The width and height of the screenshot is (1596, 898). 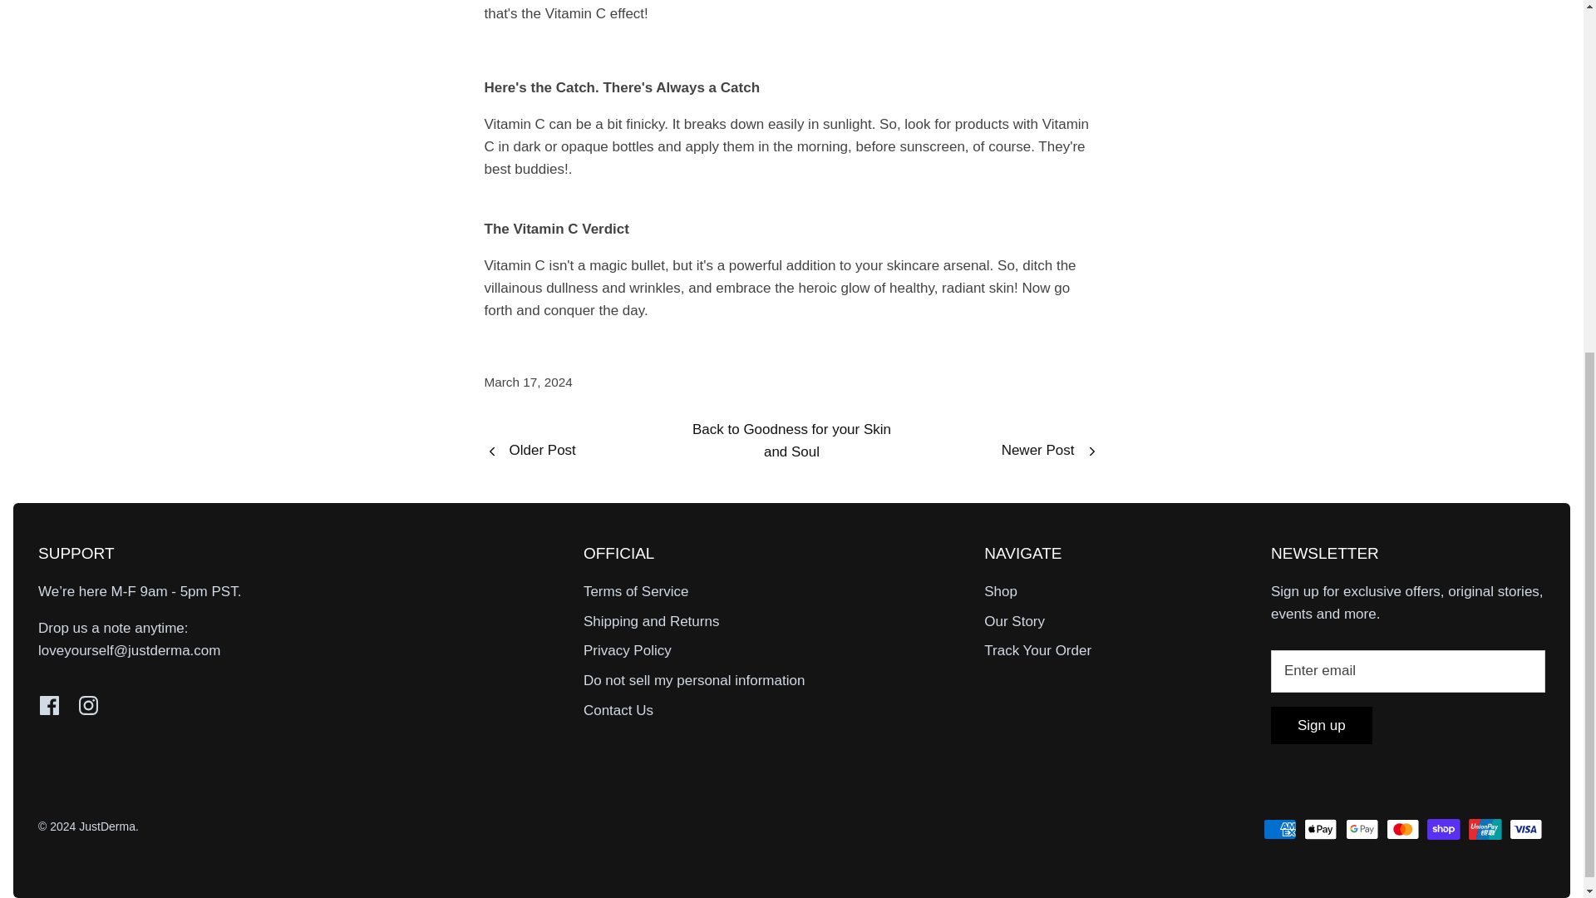 I want to click on Mastercard, so click(x=1402, y=828).